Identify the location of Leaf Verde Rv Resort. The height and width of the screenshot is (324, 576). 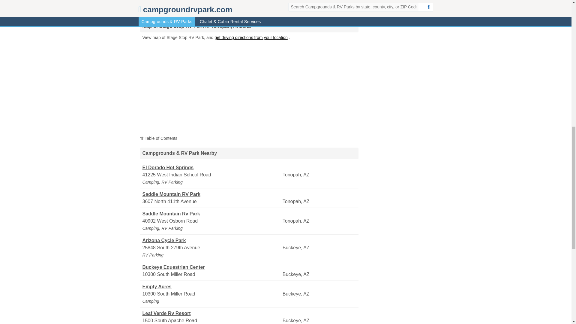
(211, 313).